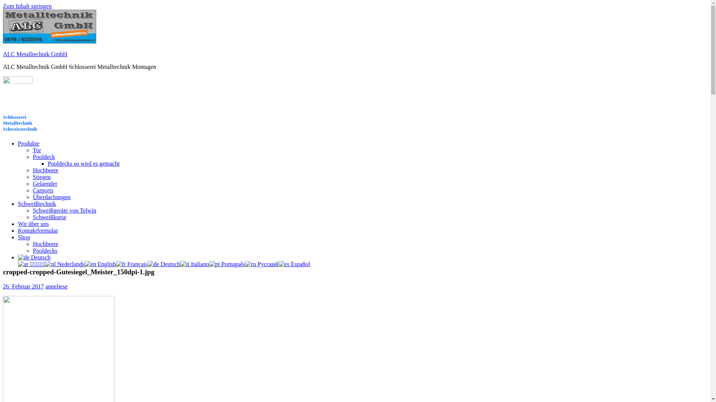 This screenshot has height=402, width=716. What do you see at coordinates (45, 170) in the screenshot?
I see `Hochbeete` at bounding box center [45, 170].